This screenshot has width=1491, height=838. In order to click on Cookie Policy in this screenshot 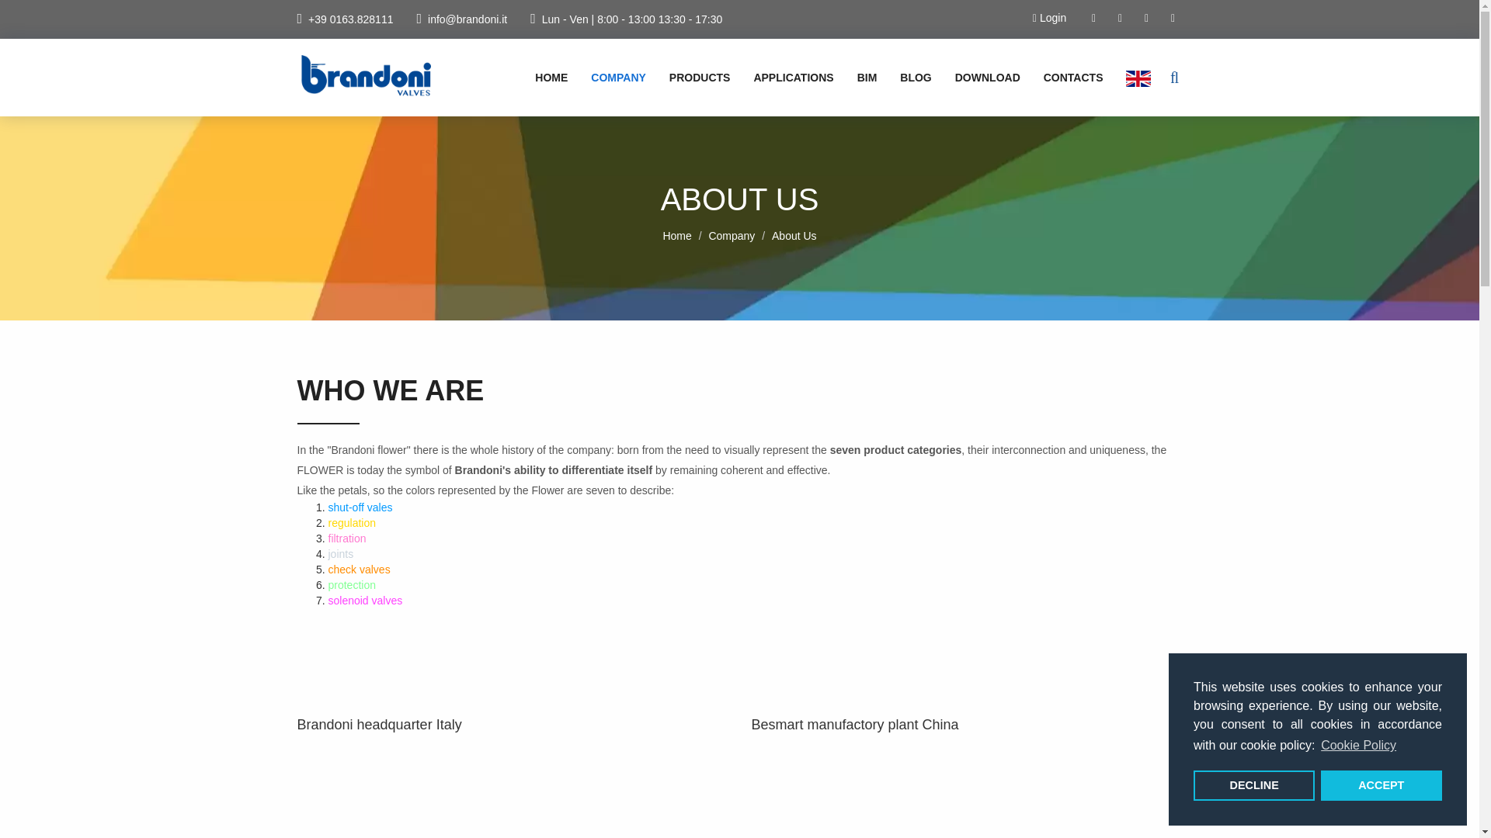, I will do `click(1357, 746)`.